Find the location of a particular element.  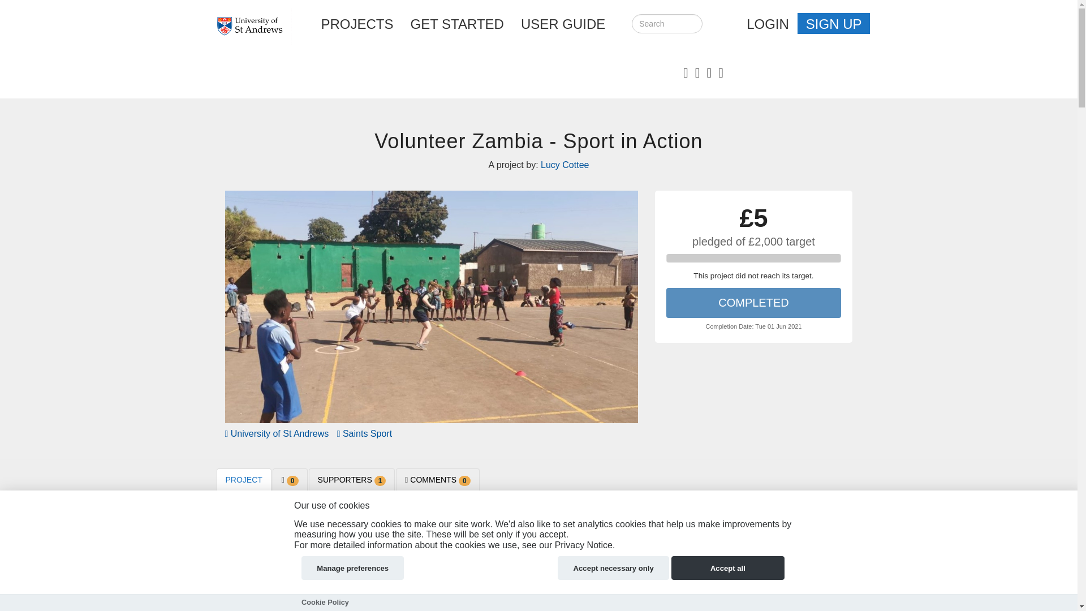

University of St Andrews is located at coordinates (277, 433).